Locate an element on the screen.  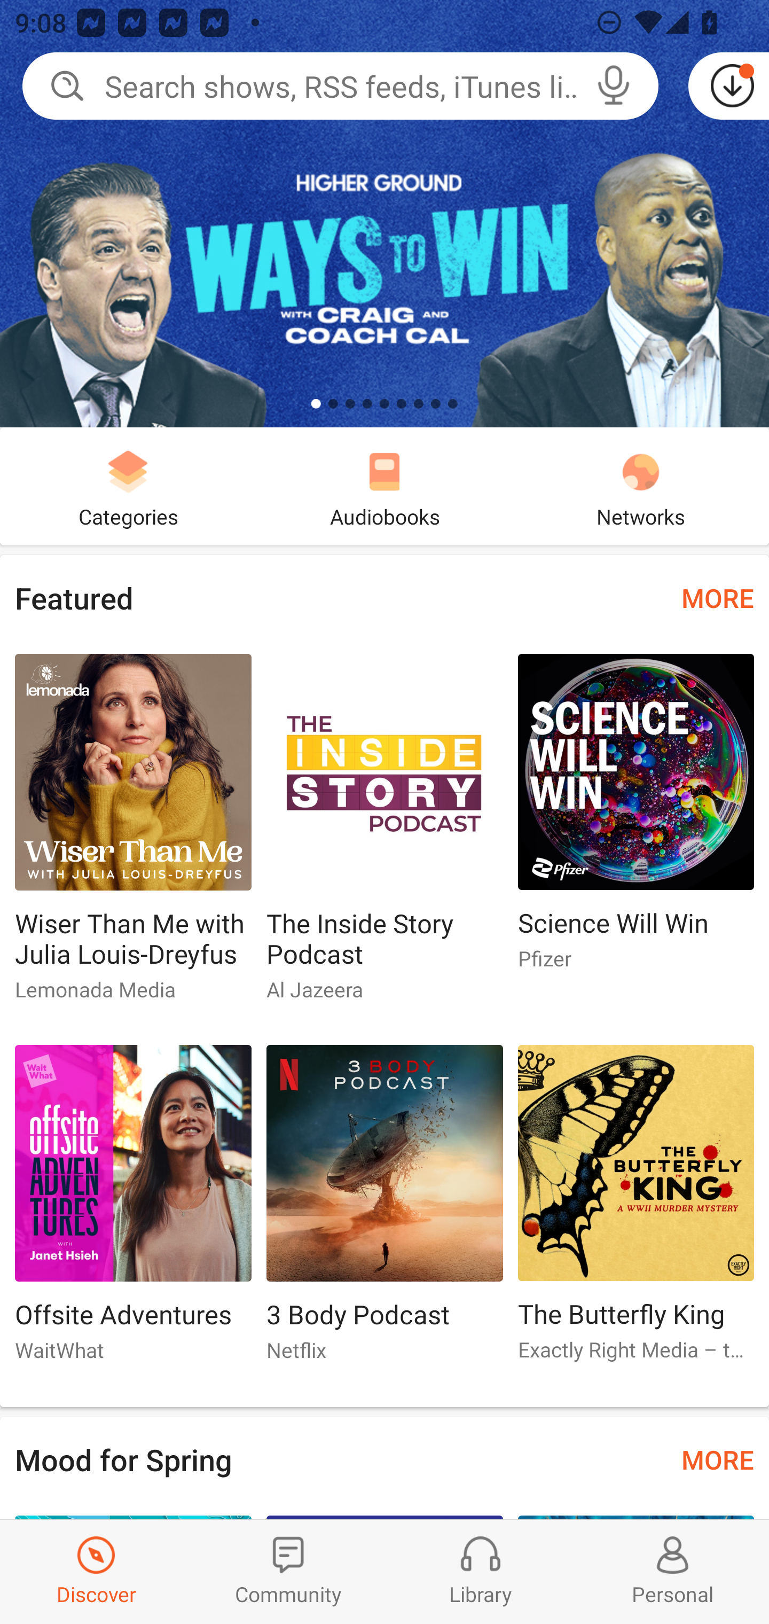
Networks is located at coordinates (641, 486).